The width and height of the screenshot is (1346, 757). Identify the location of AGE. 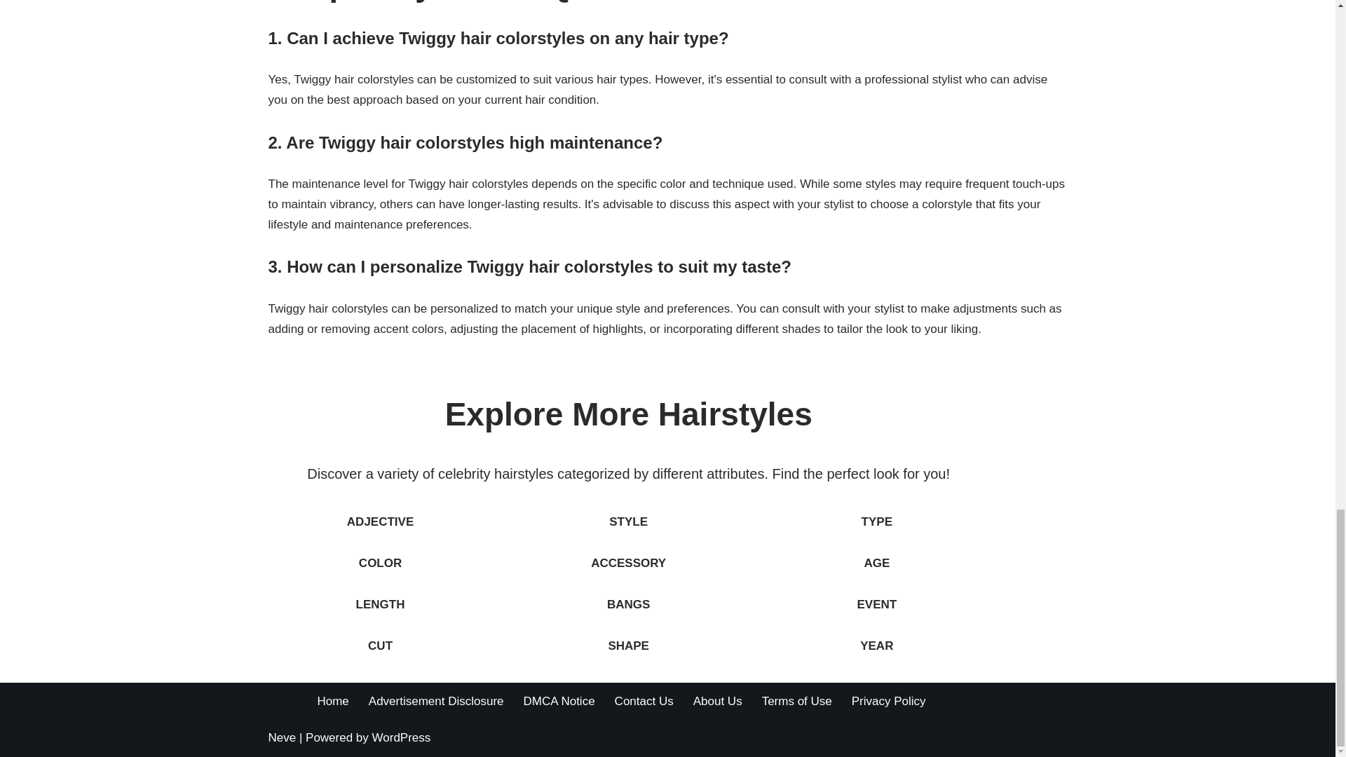
(876, 563).